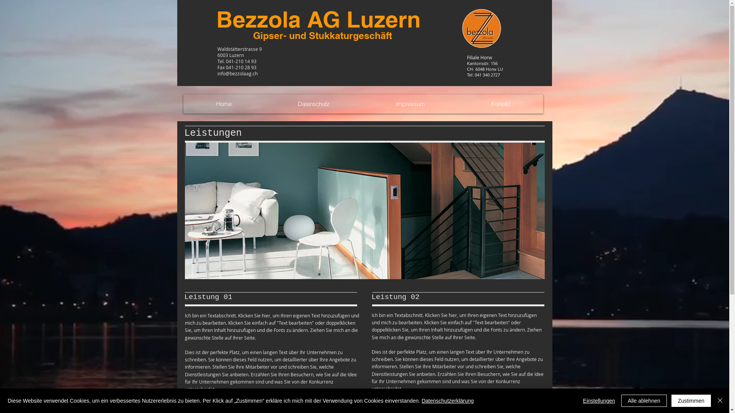 Image resolution: width=735 pixels, height=413 pixels. What do you see at coordinates (318, 19) in the screenshot?
I see `Bezzola AG Luzern` at bounding box center [318, 19].